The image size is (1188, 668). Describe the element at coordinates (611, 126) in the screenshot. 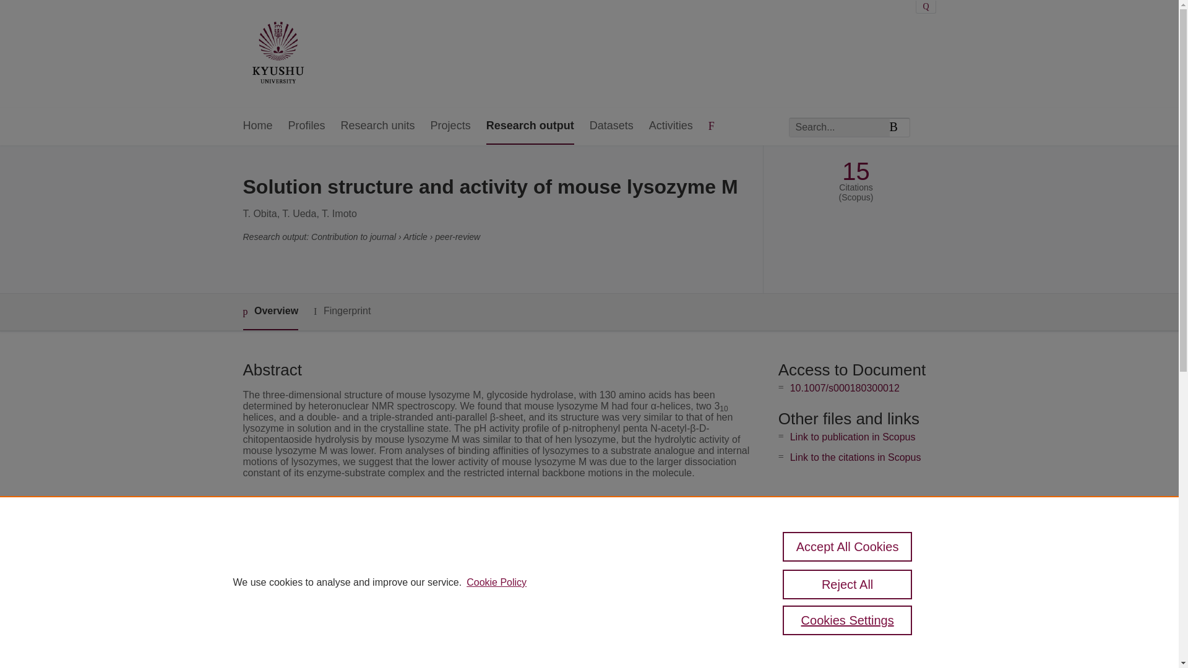

I see `Datasets` at that location.